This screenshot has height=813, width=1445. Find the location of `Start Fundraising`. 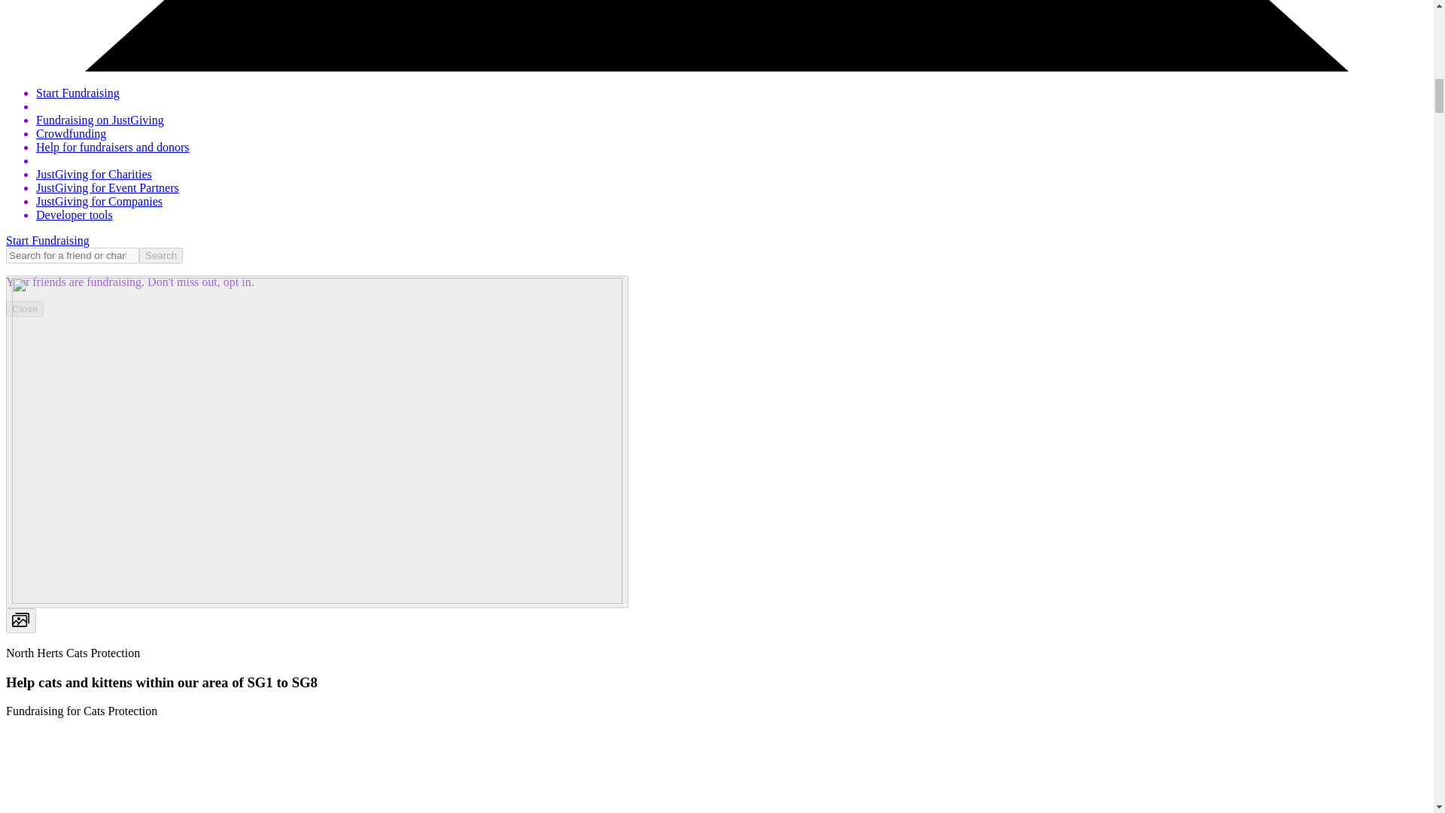

Start Fundraising is located at coordinates (47, 241).